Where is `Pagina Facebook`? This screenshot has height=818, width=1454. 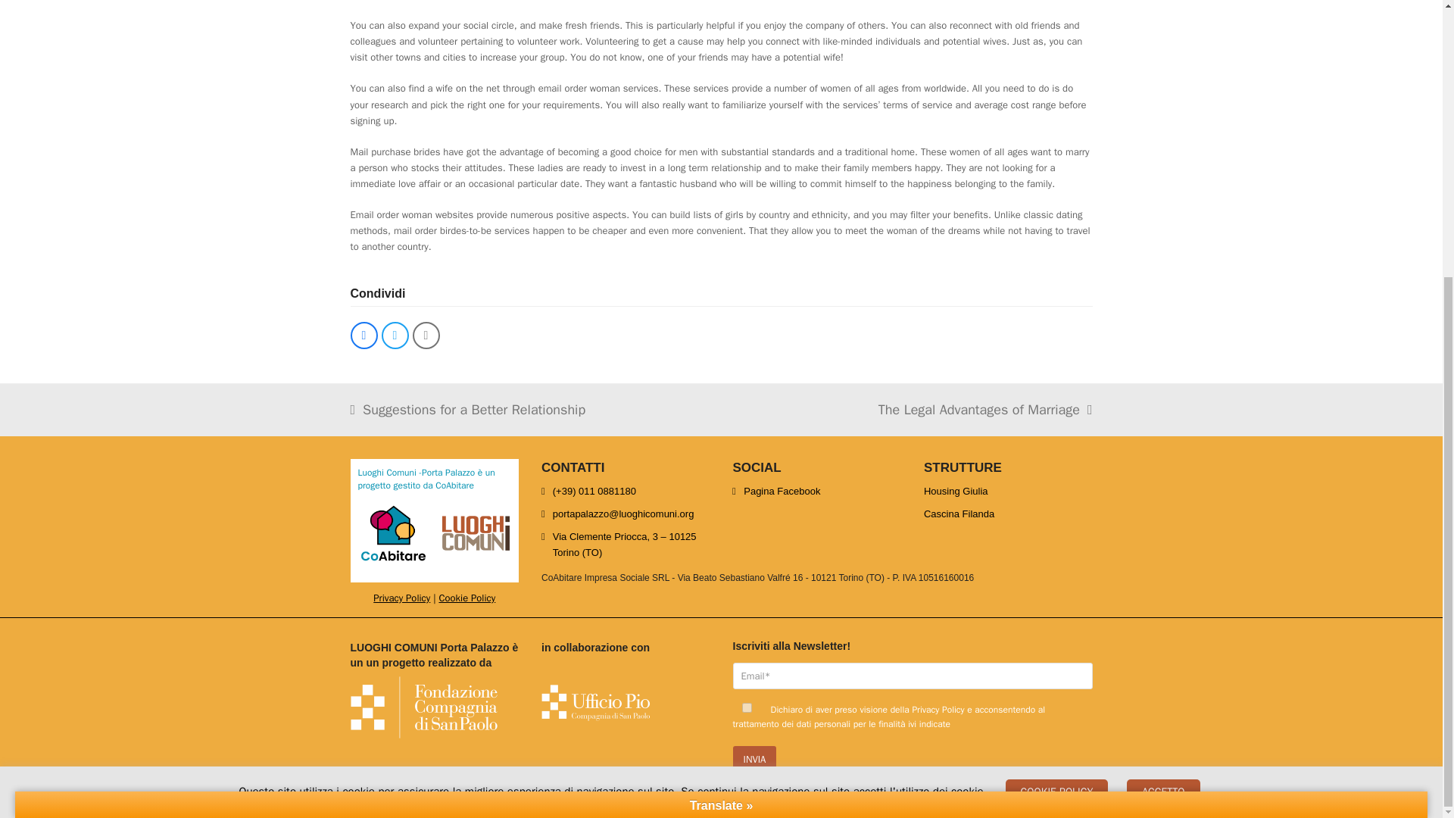
Pagina Facebook is located at coordinates (466, 598).